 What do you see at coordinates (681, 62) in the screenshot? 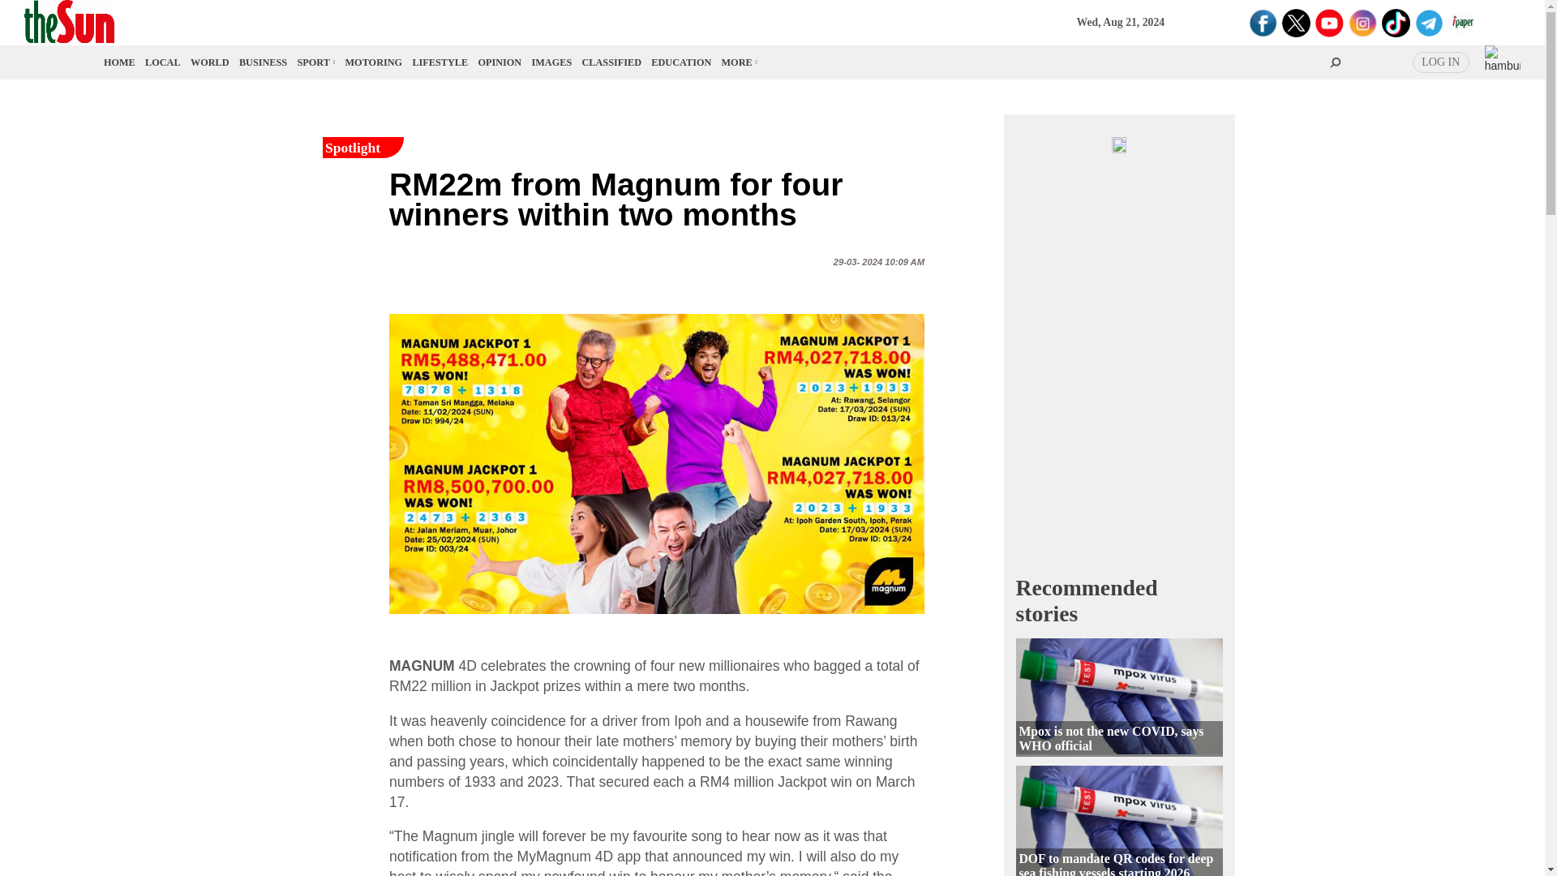
I see `EDUCATION` at bounding box center [681, 62].